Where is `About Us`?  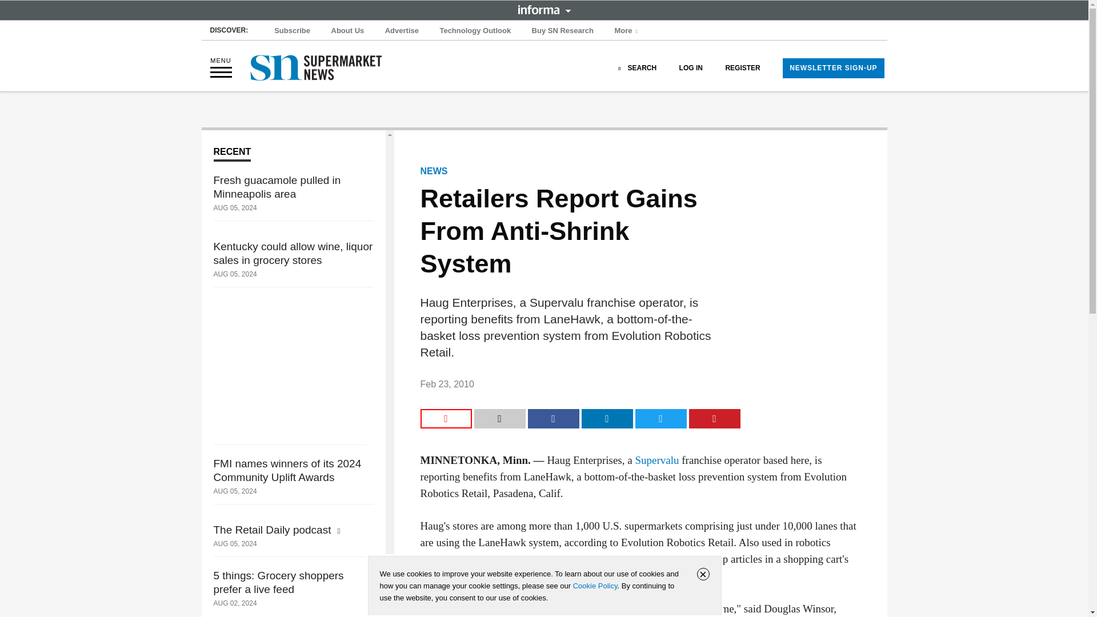 About Us is located at coordinates (347, 31).